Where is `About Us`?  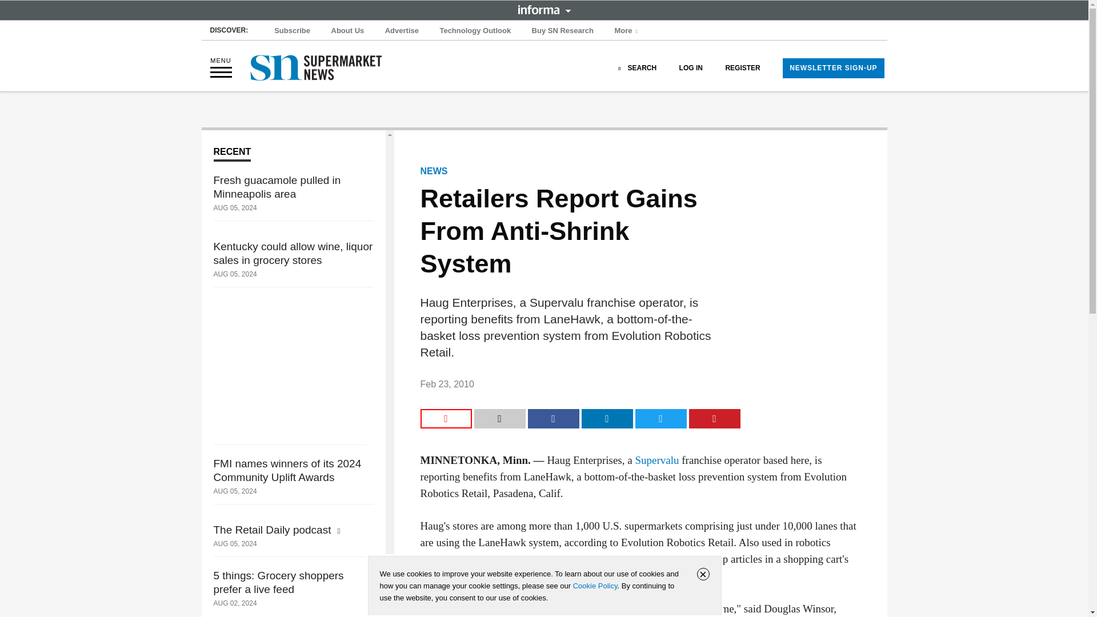 About Us is located at coordinates (347, 31).